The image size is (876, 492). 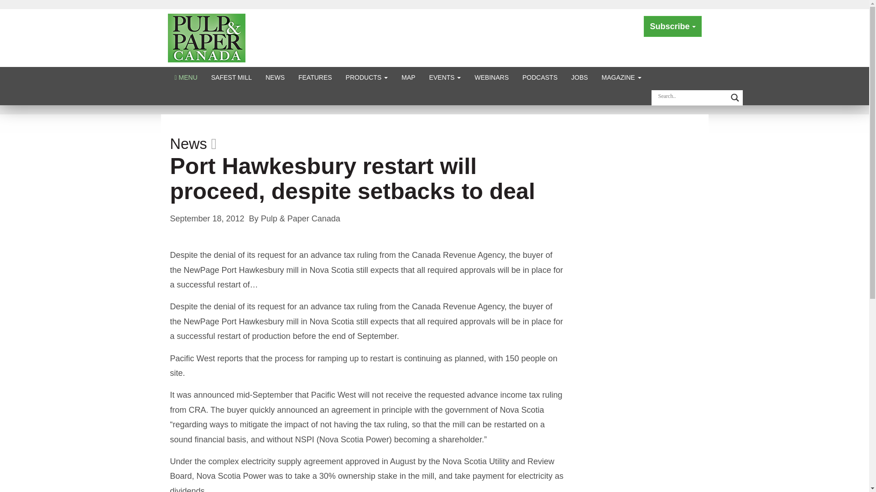 What do you see at coordinates (673, 26) in the screenshot?
I see `Subscribe` at bounding box center [673, 26].